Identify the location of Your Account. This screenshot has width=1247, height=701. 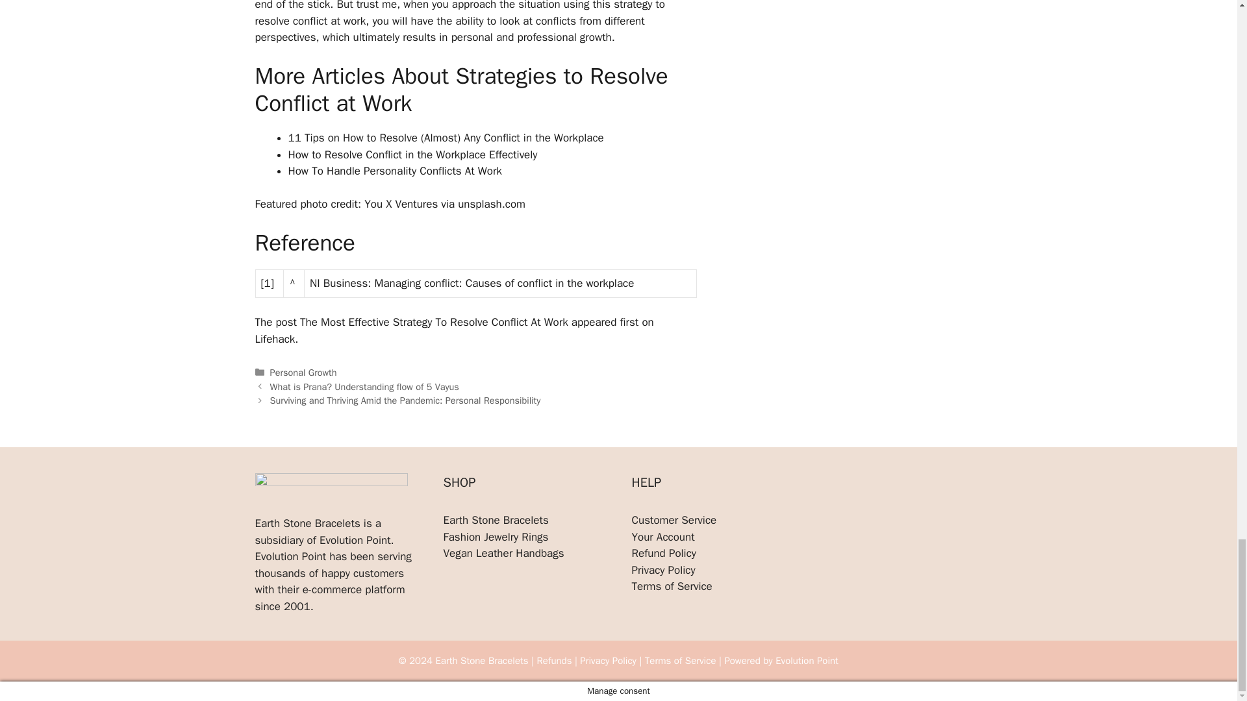
(662, 537).